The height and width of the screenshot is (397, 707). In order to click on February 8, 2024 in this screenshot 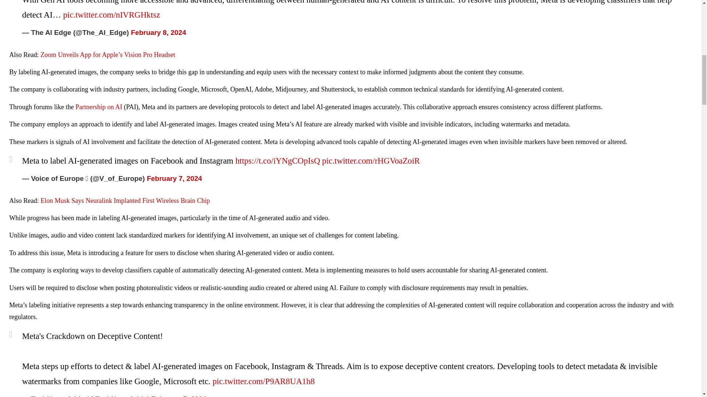, I will do `click(158, 32)`.